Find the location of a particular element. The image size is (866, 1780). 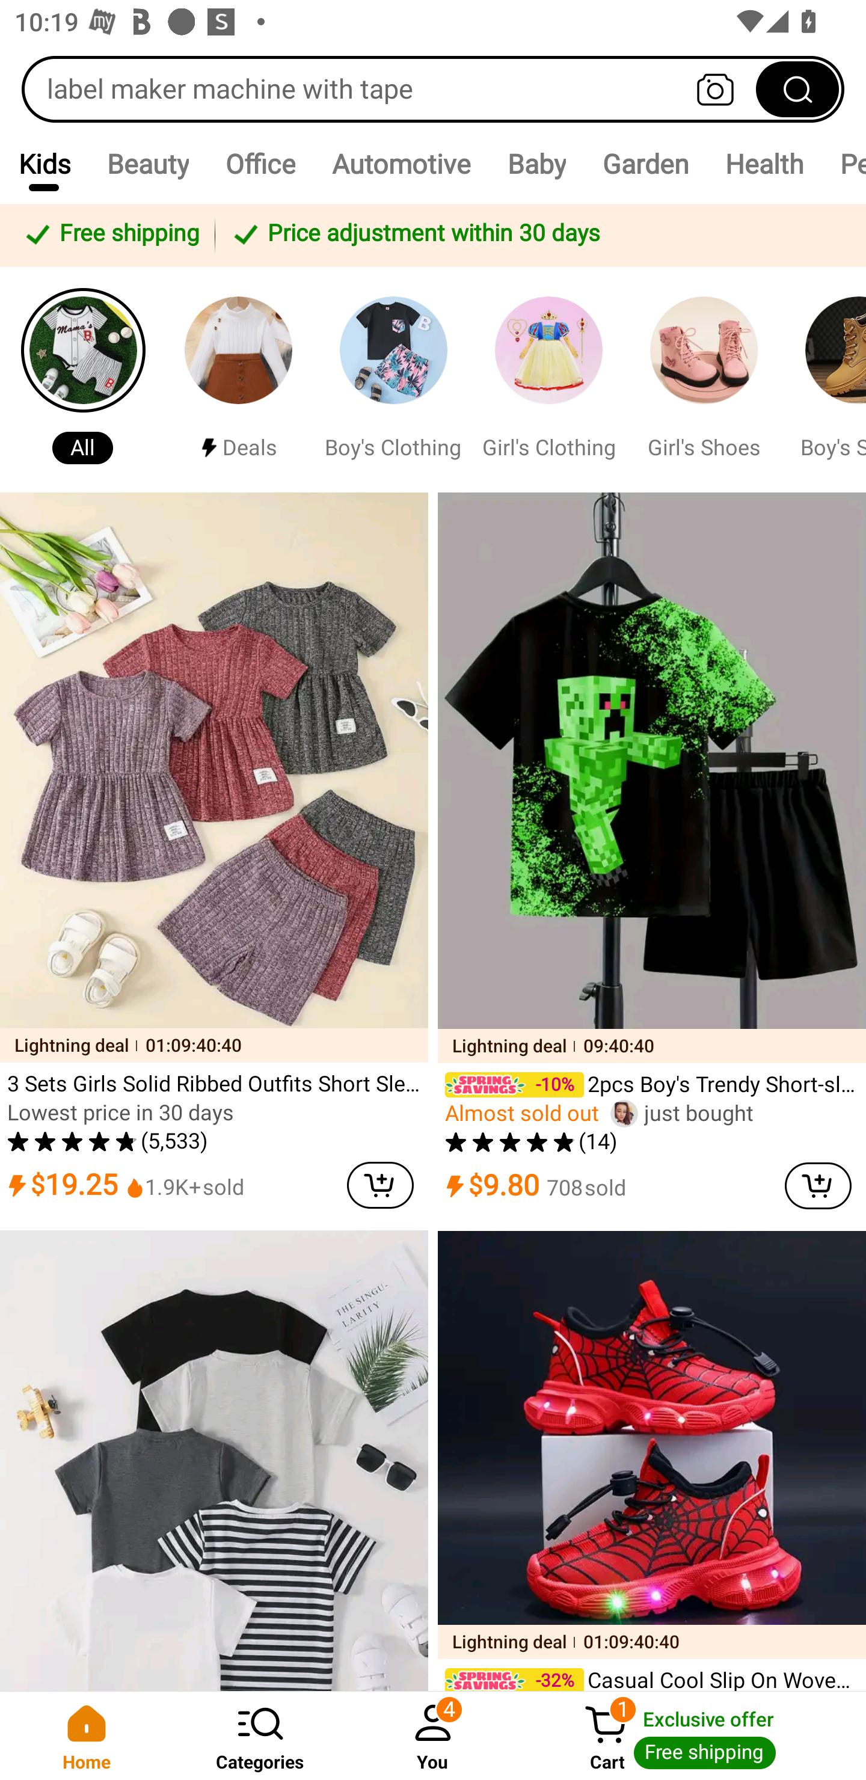

You 4 You is located at coordinates (433, 1735).